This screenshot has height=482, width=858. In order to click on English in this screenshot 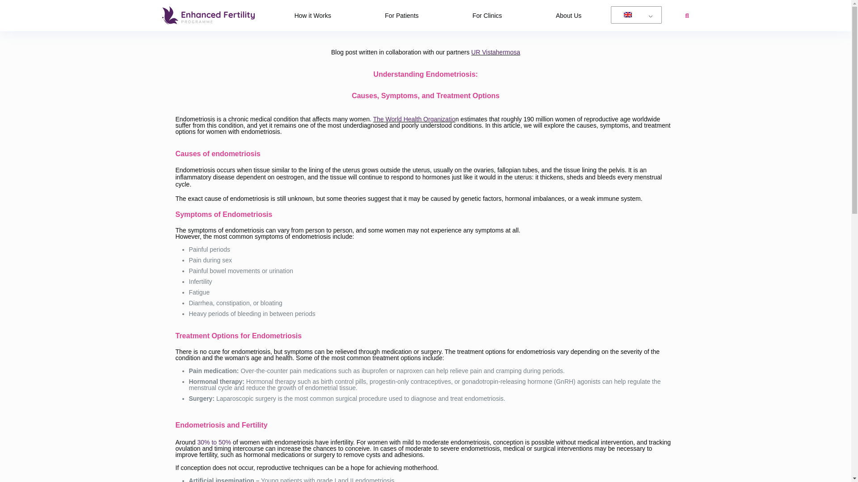, I will do `click(627, 14)`.